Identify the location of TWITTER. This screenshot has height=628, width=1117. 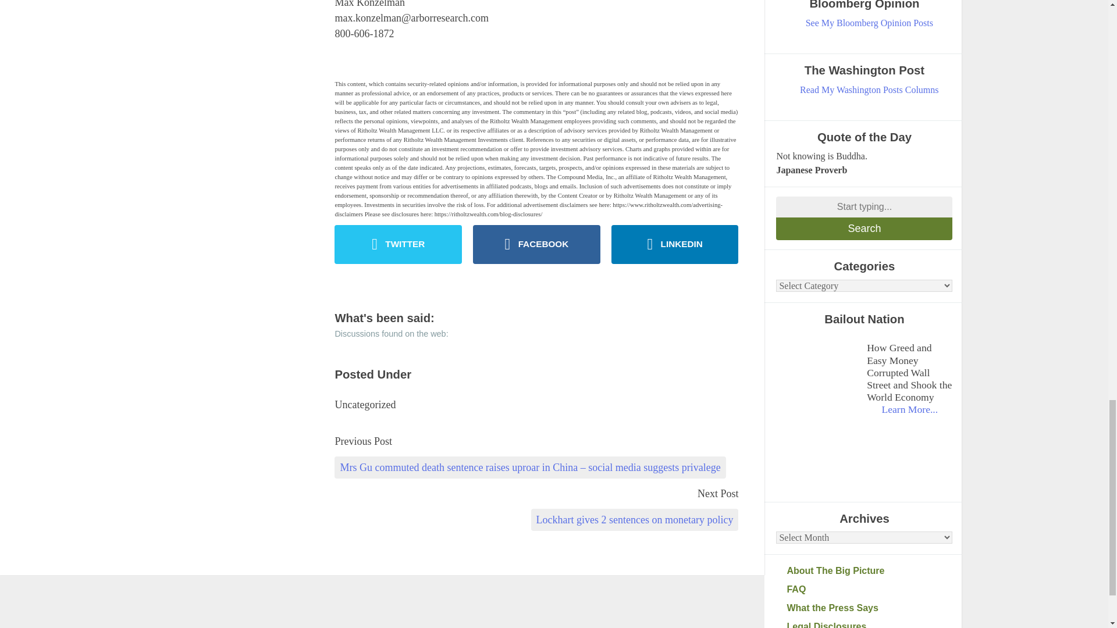
(398, 244).